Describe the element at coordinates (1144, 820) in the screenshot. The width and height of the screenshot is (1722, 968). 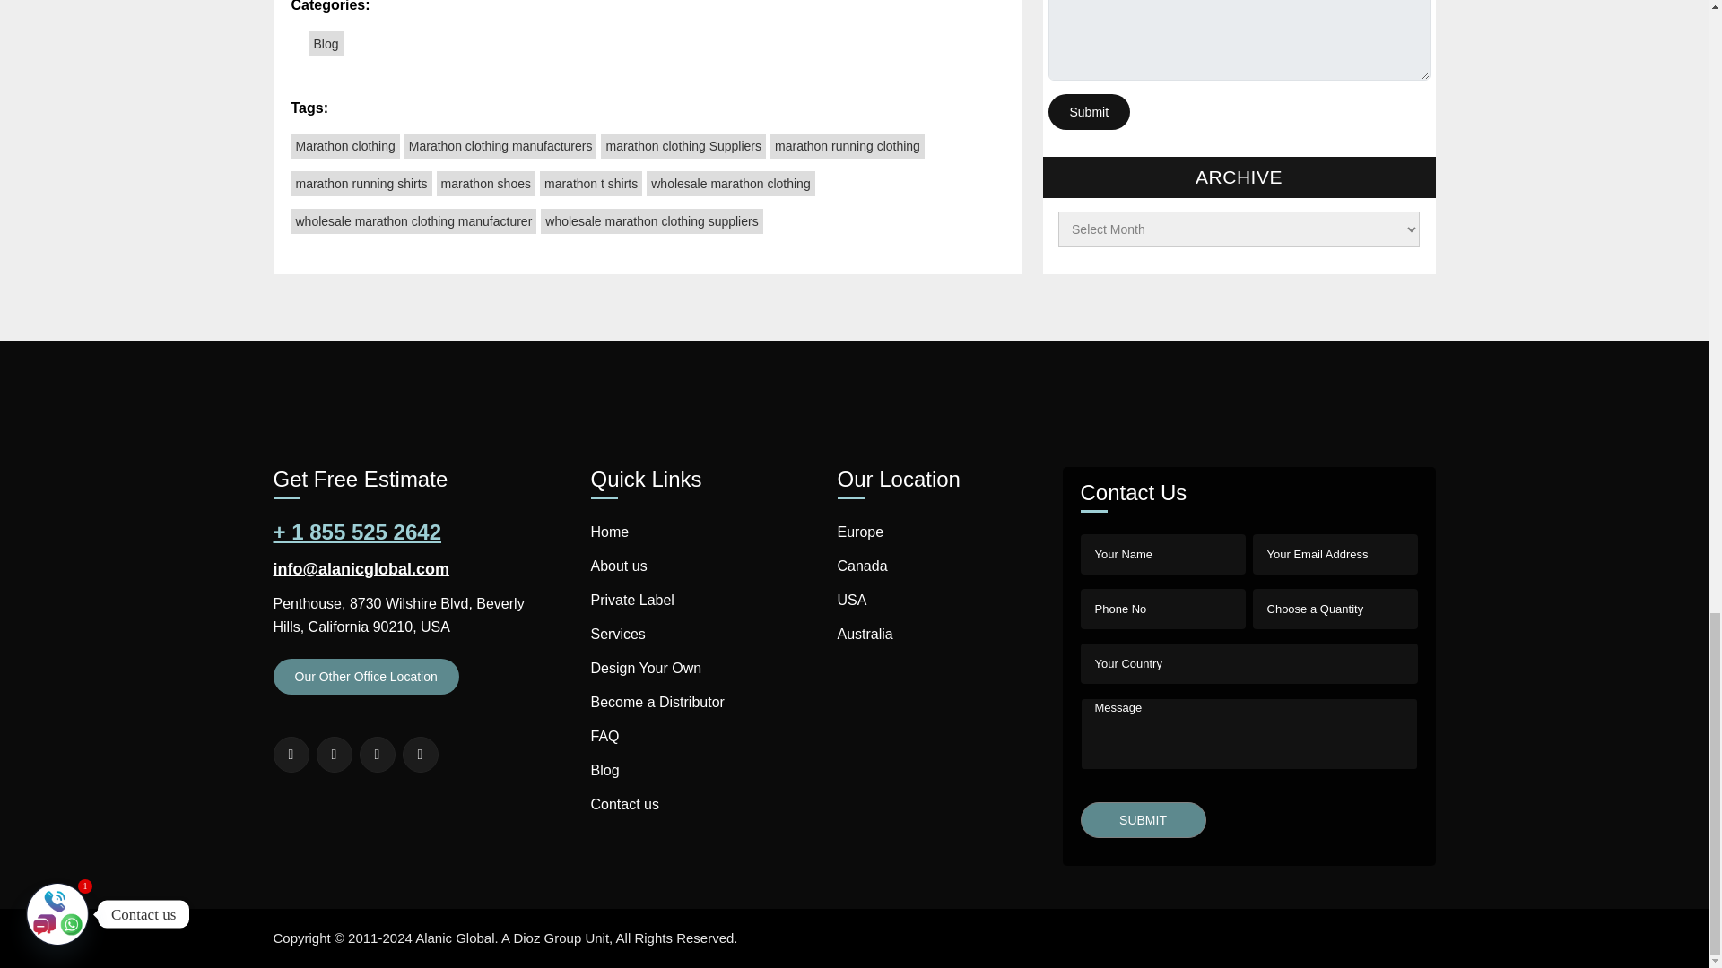
I see `submit` at that location.